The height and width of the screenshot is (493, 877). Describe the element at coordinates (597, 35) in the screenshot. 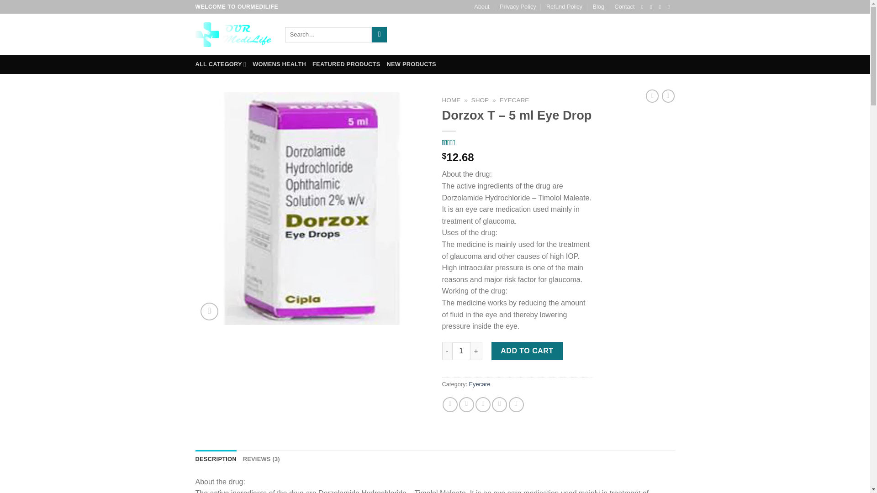

I see `LOGIN` at that location.